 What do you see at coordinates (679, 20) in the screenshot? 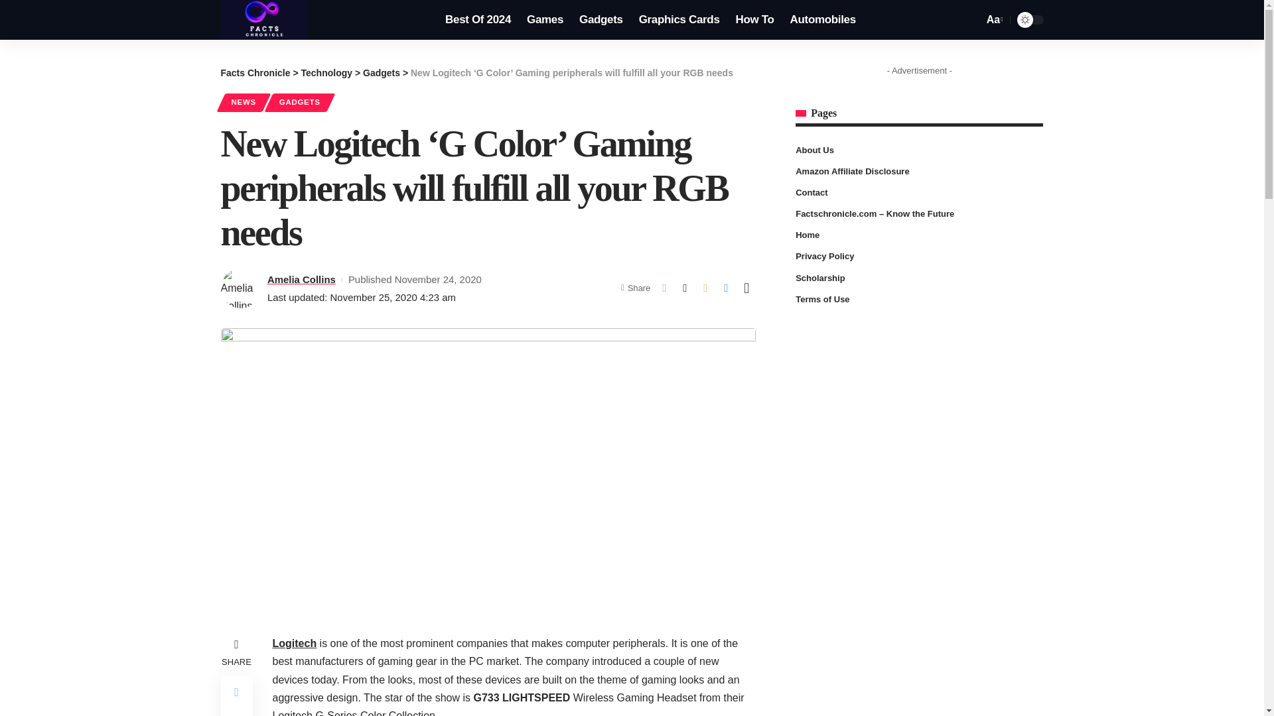
I see `Graphics Cards` at bounding box center [679, 20].